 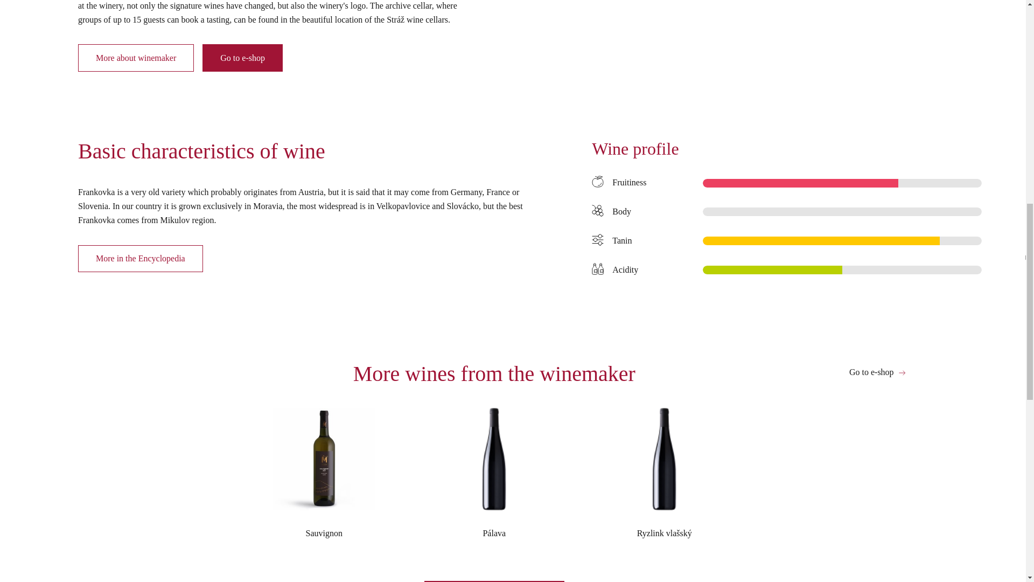 I want to click on Go to e-shop, so click(x=242, y=57).